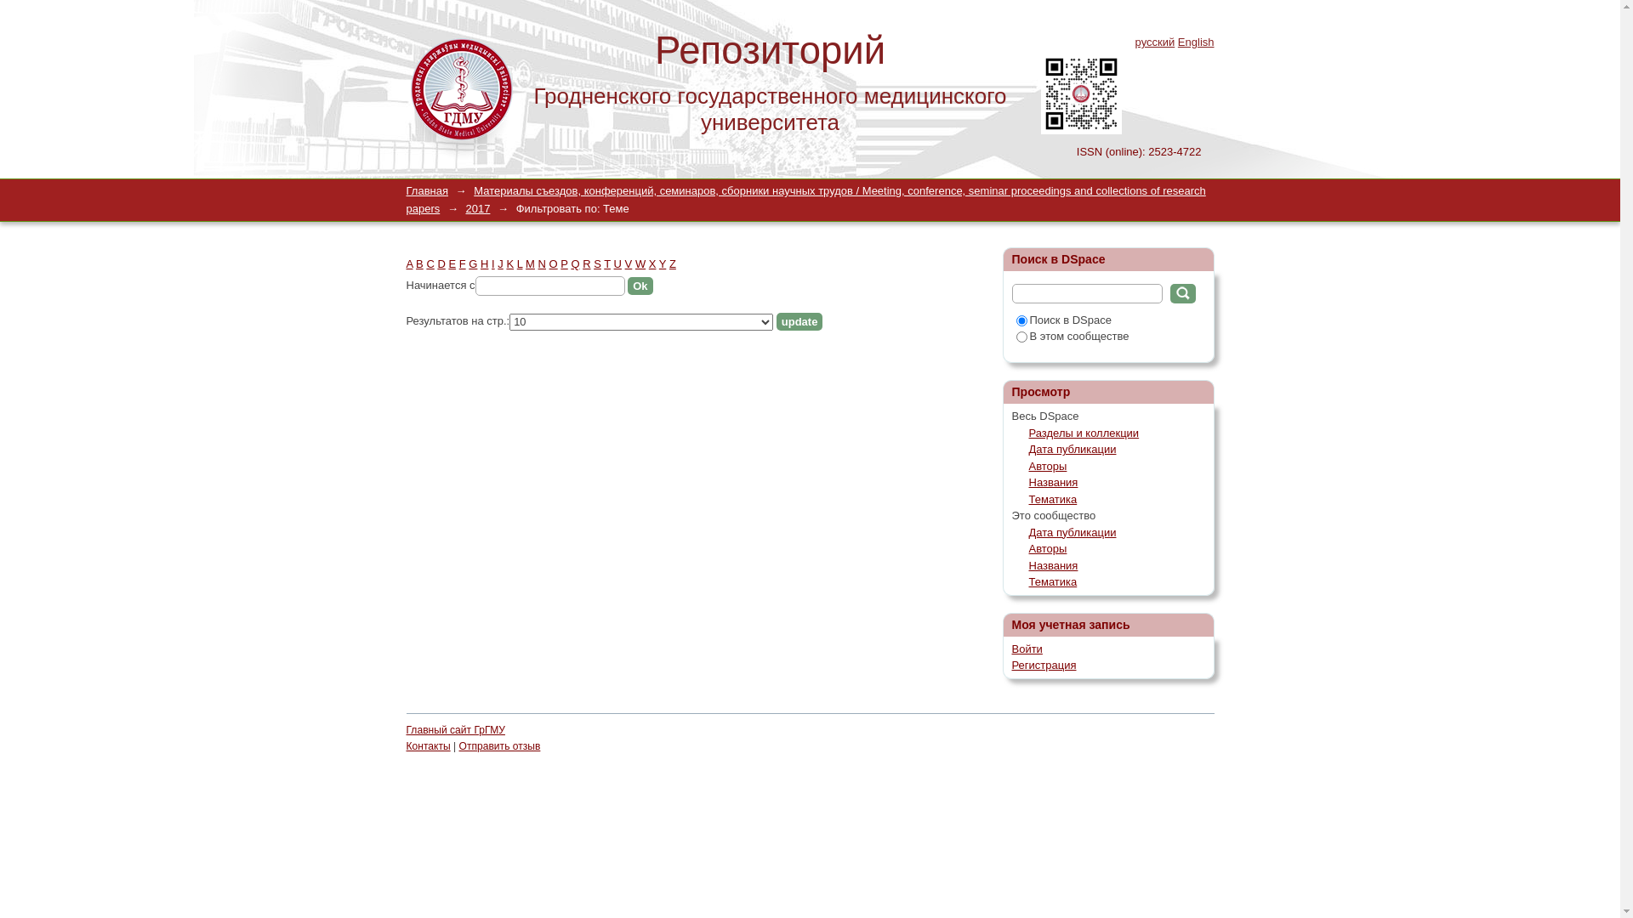  What do you see at coordinates (1196, 42) in the screenshot?
I see `English` at bounding box center [1196, 42].